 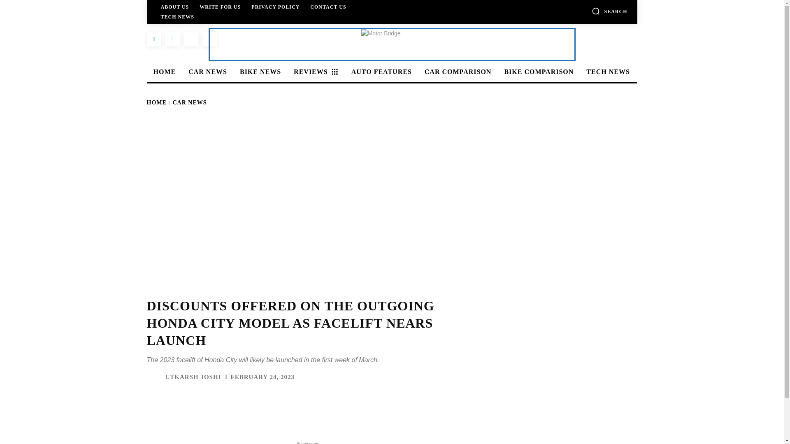 What do you see at coordinates (537, 72) in the screenshot?
I see `BIKE COMPARISON` at bounding box center [537, 72].